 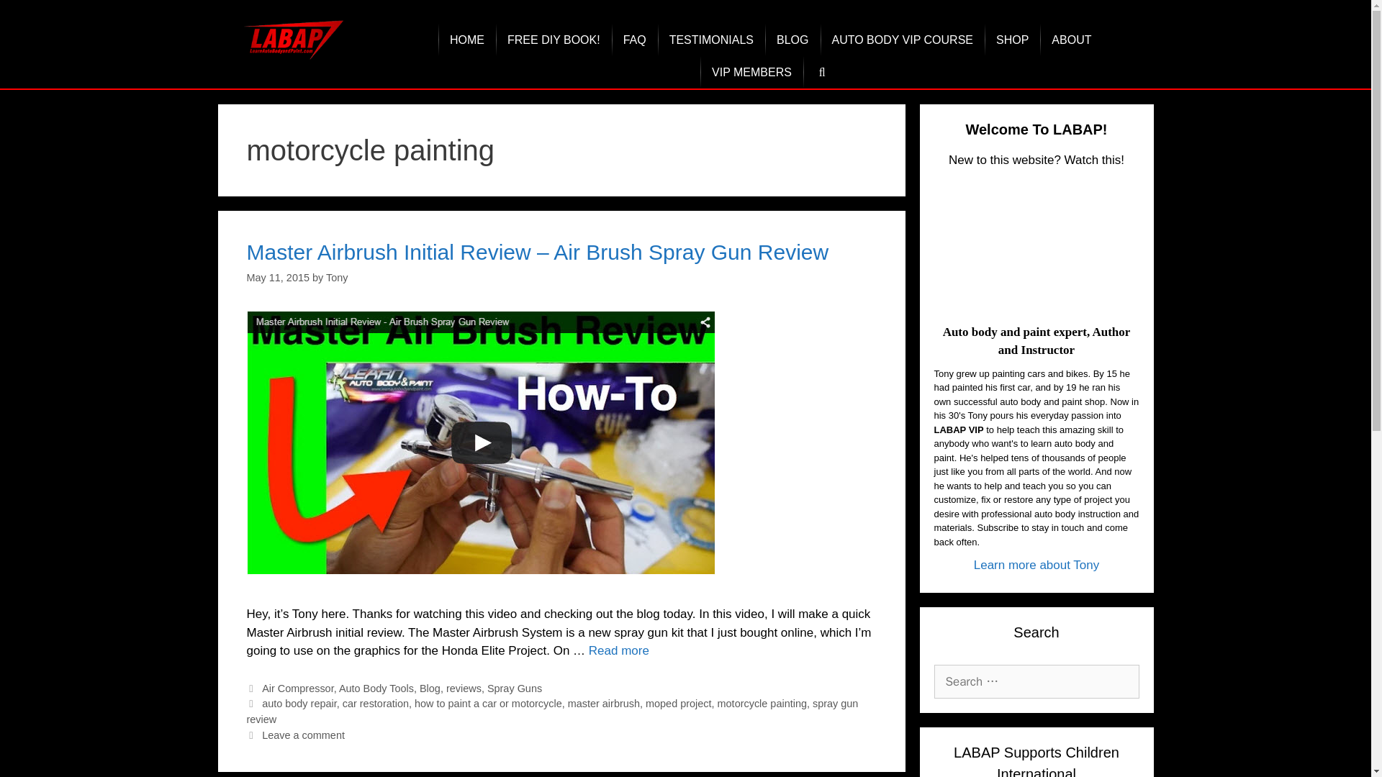 I want to click on FAQ, so click(x=635, y=40).